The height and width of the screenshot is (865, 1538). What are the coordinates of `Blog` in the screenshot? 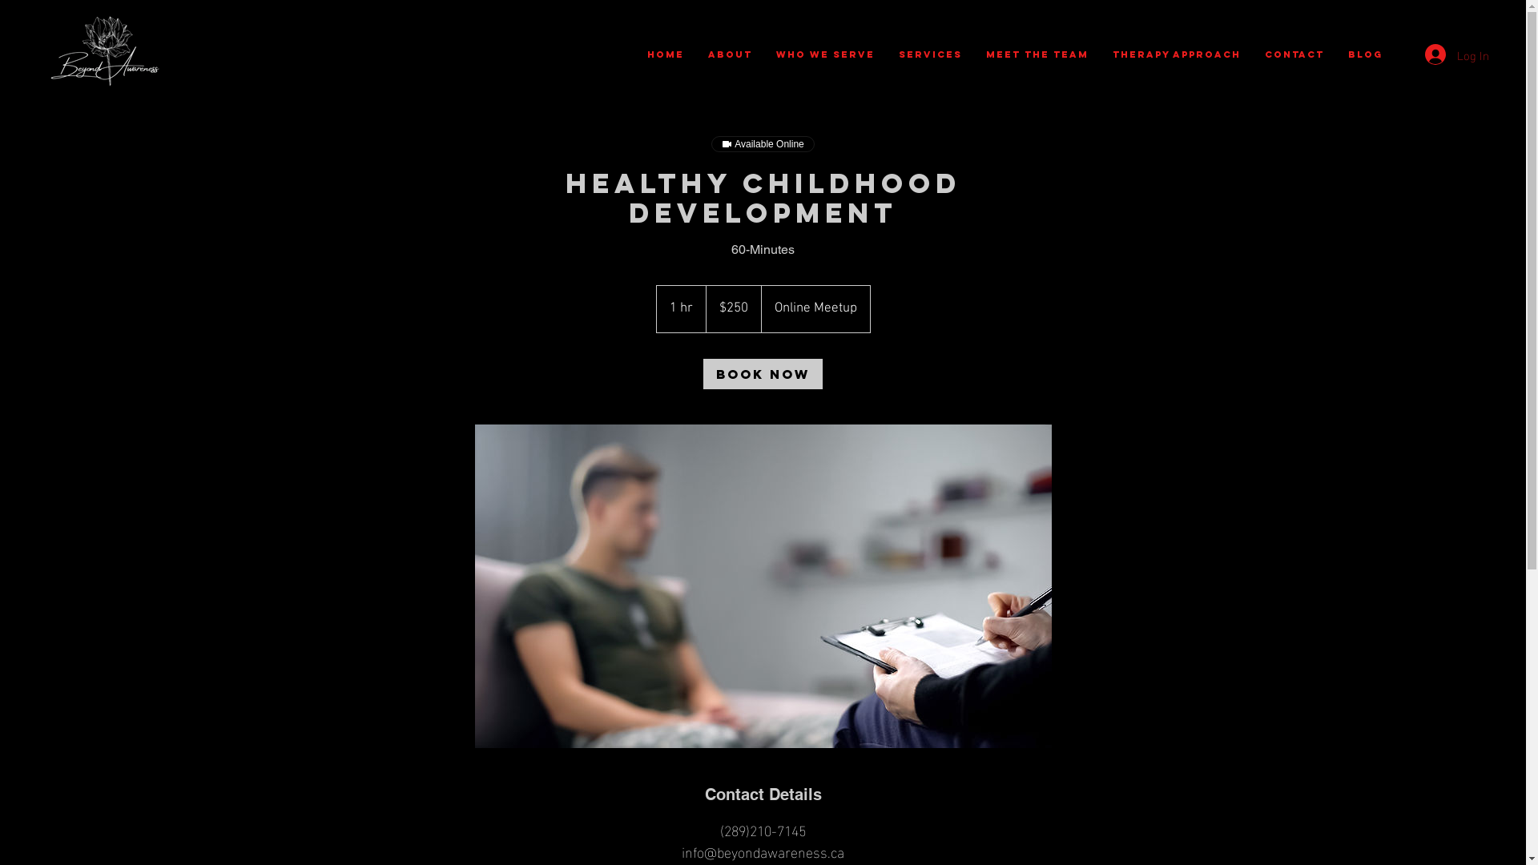 It's located at (1365, 54).